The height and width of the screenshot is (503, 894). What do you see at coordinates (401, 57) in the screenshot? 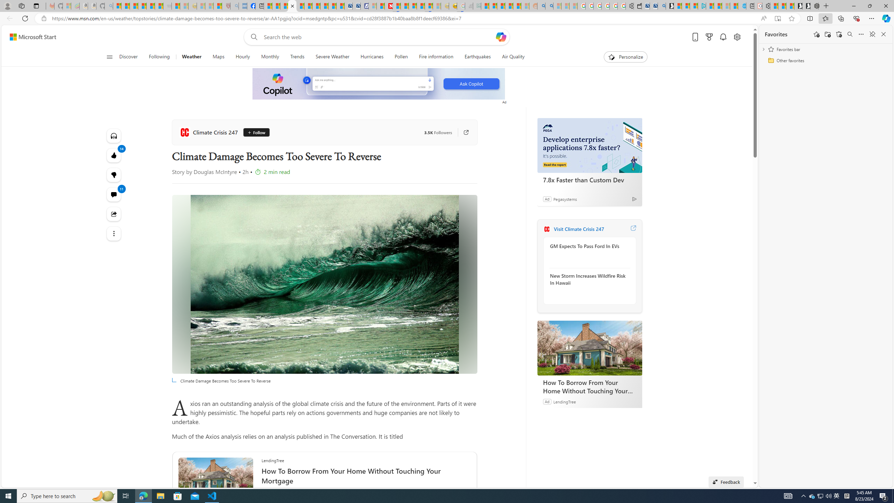
I see `Pollen` at bounding box center [401, 57].